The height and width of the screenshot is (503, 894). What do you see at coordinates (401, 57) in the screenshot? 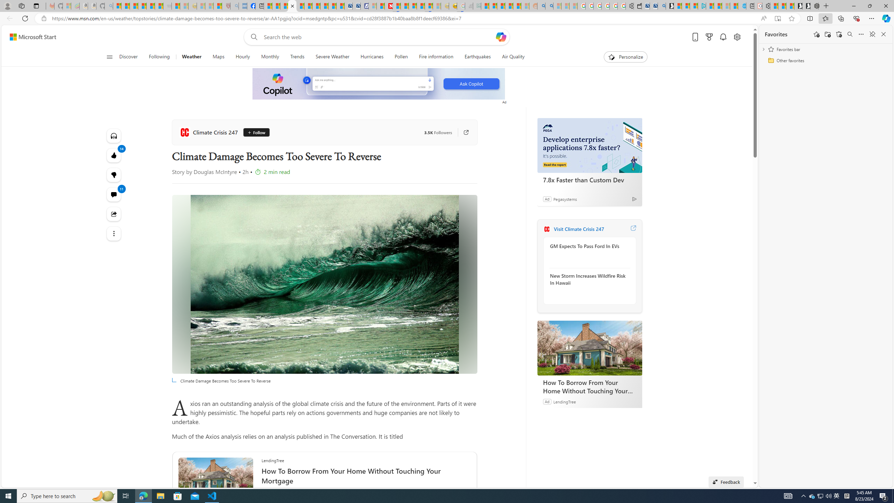
I see `Pollen` at bounding box center [401, 57].